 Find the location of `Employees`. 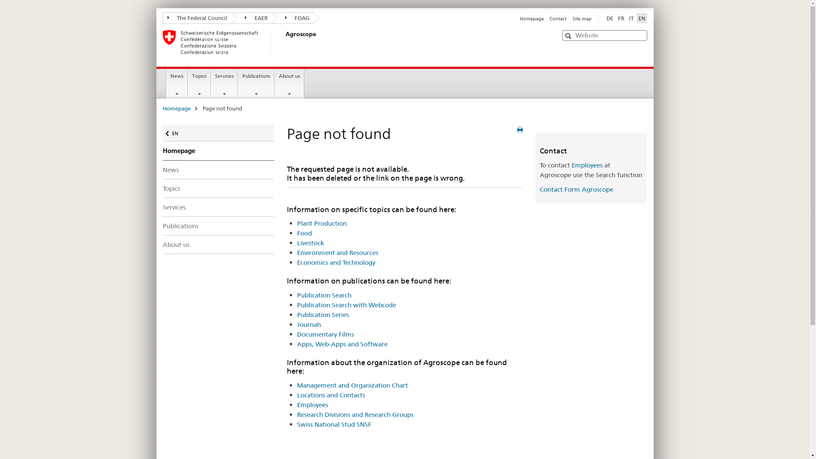

Employees is located at coordinates (312, 405).